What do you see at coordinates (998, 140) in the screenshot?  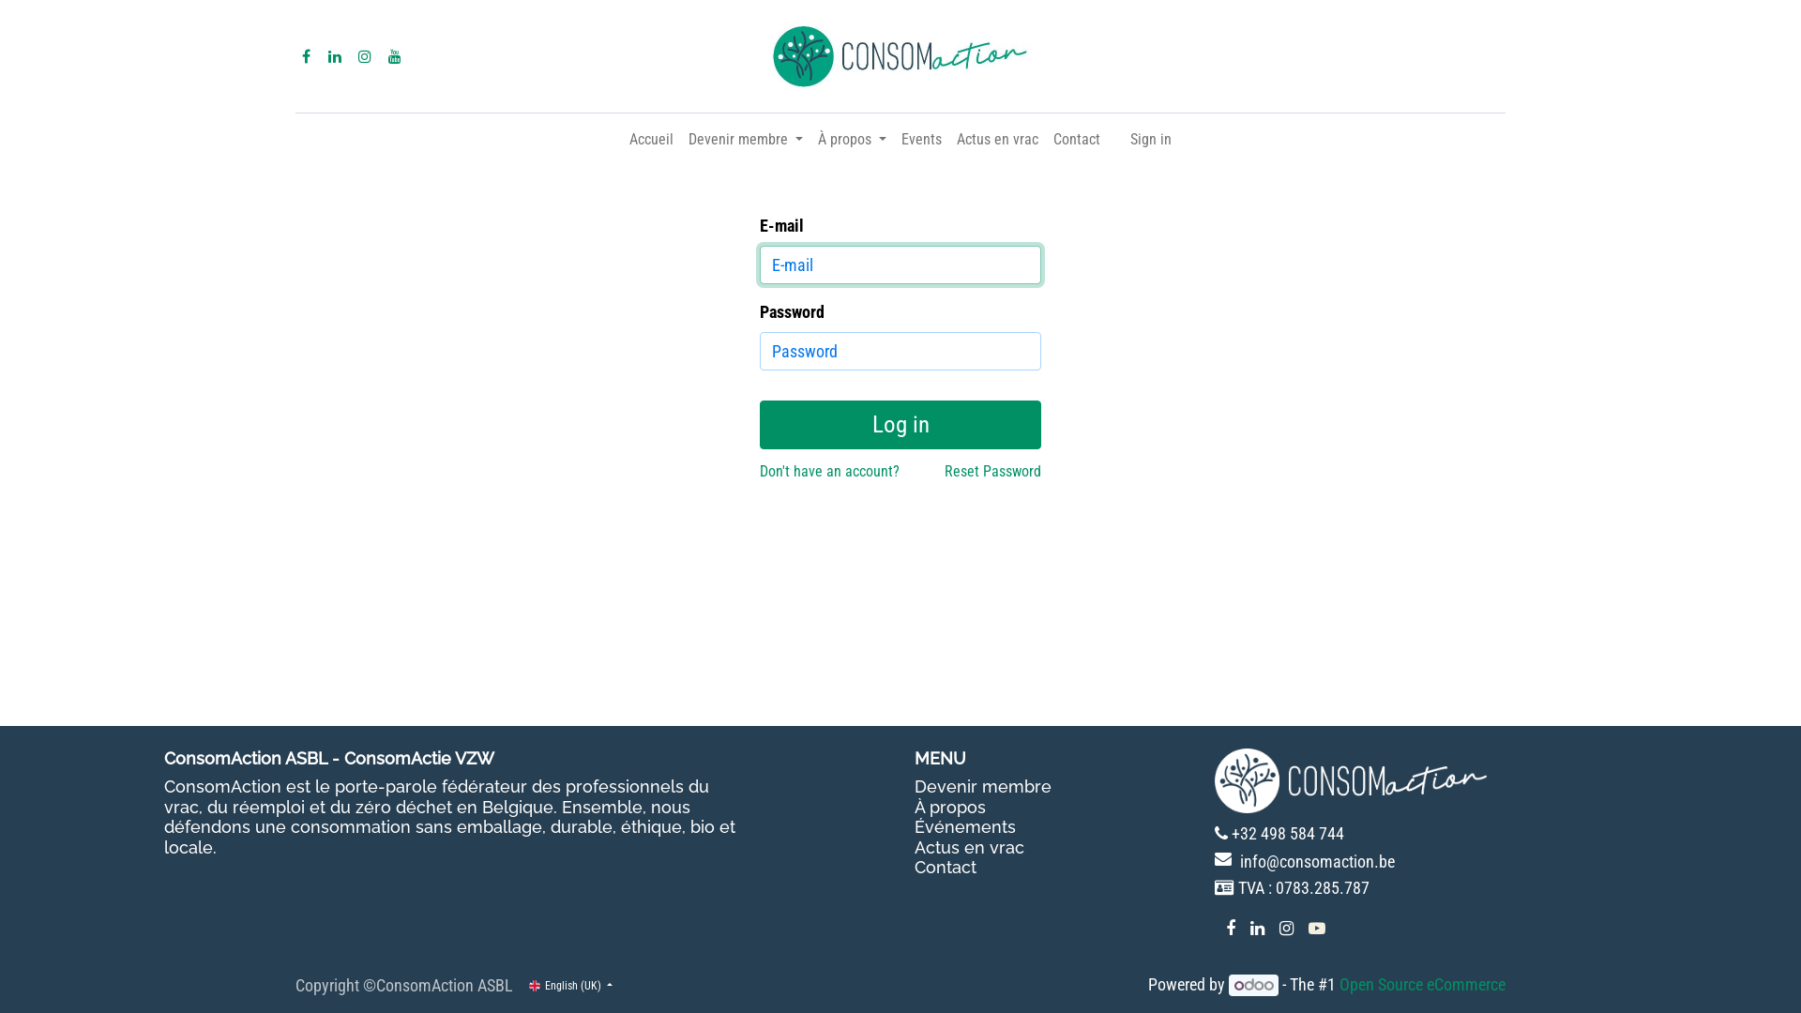 I see `Actus en vrac` at bounding box center [998, 140].